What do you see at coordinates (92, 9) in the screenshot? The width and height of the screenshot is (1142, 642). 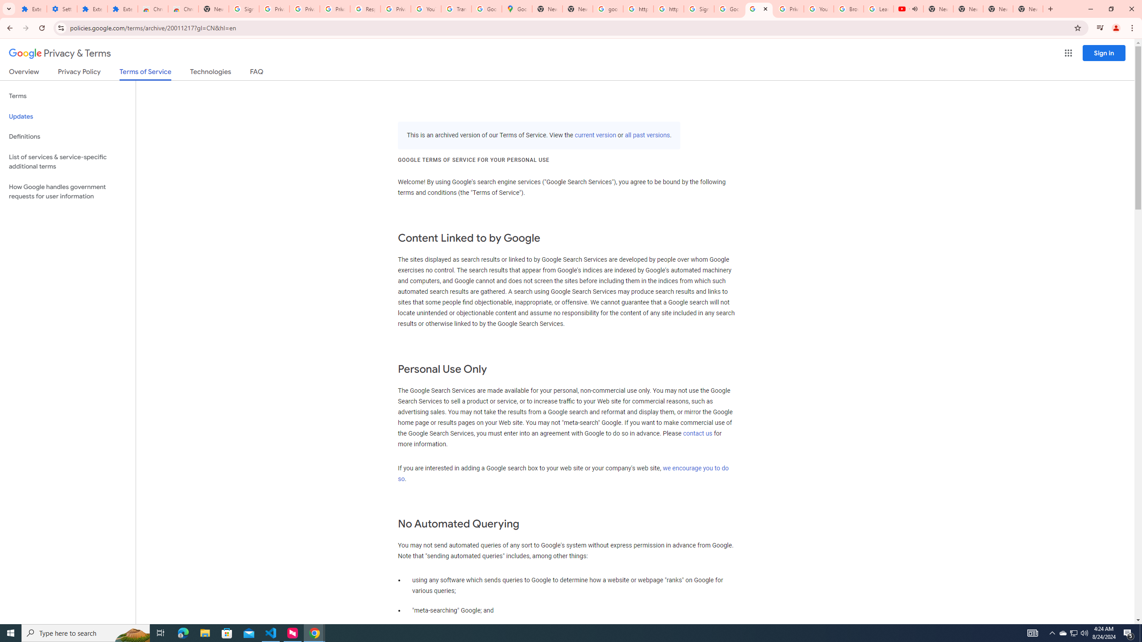 I see `Extensions` at bounding box center [92, 9].